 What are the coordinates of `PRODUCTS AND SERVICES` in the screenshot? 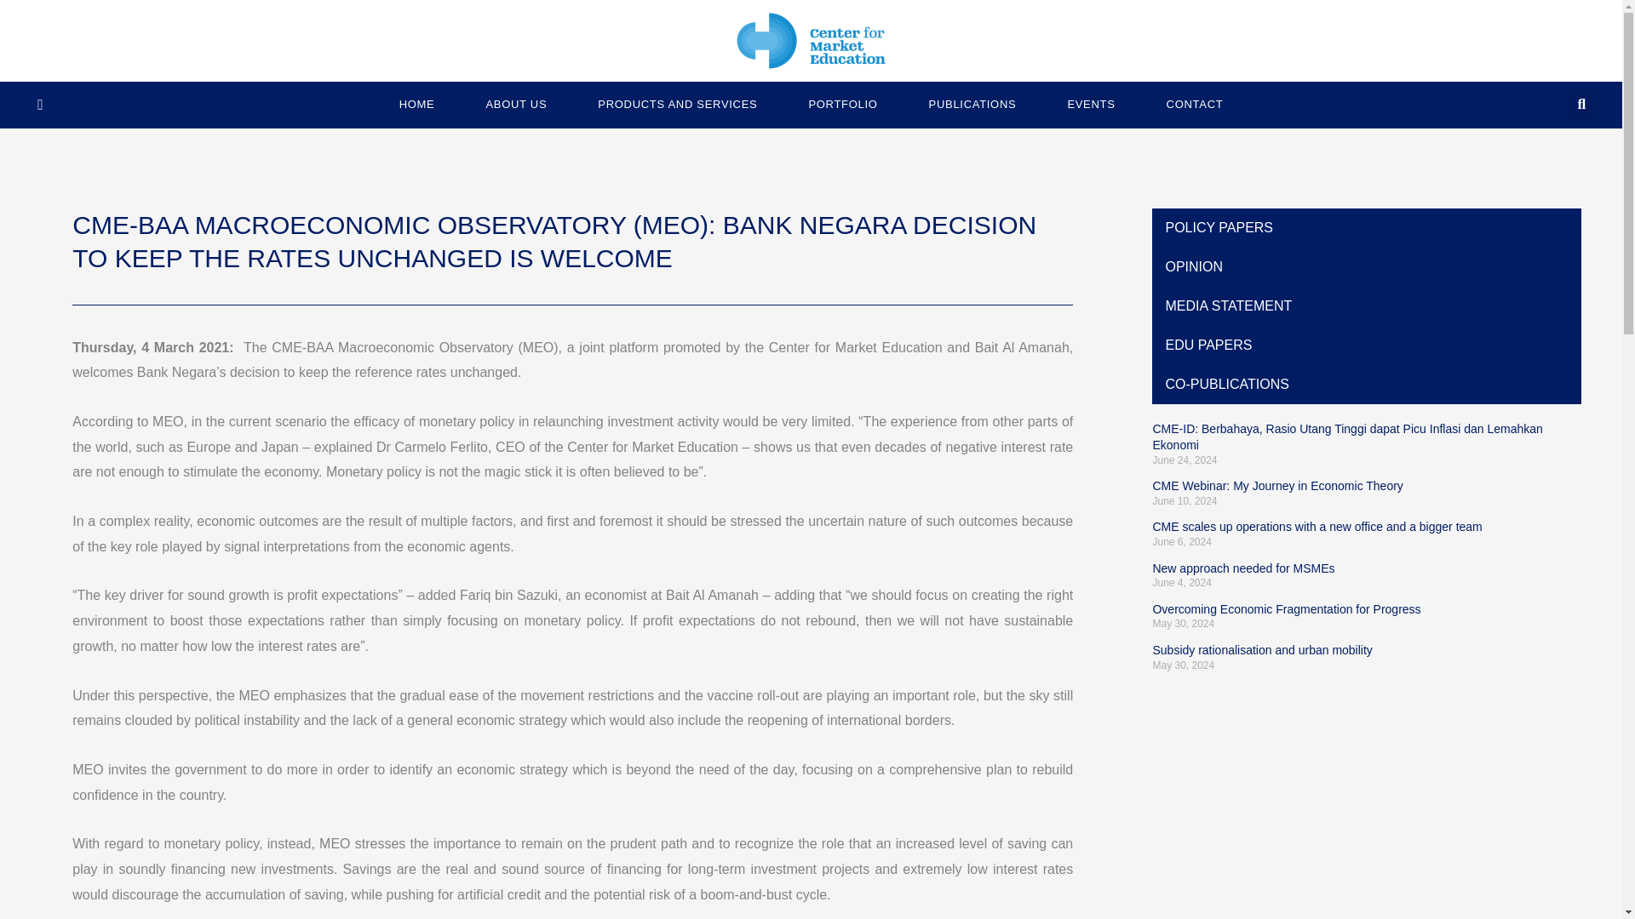 It's located at (678, 104).